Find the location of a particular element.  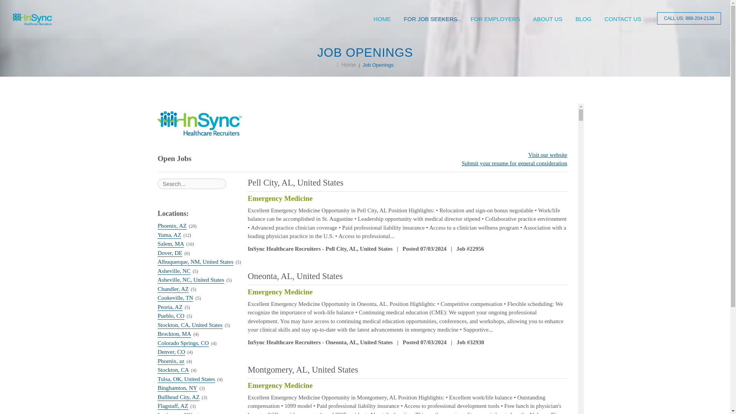

CALL US: 888-204-2139 is located at coordinates (689, 18).